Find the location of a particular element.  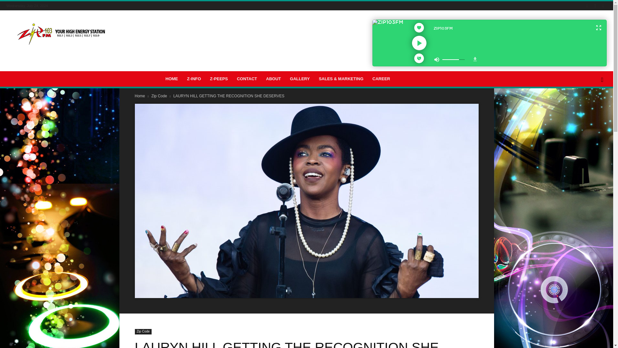

HOME is located at coordinates (171, 79).